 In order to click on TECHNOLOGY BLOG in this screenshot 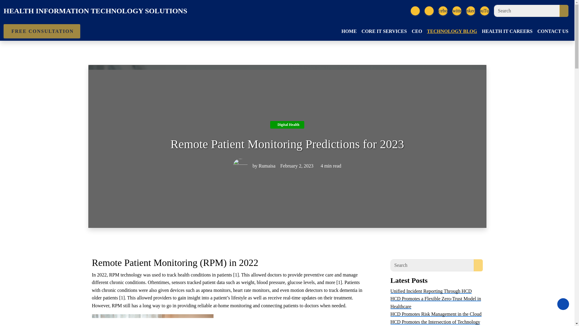, I will do `click(452, 31)`.